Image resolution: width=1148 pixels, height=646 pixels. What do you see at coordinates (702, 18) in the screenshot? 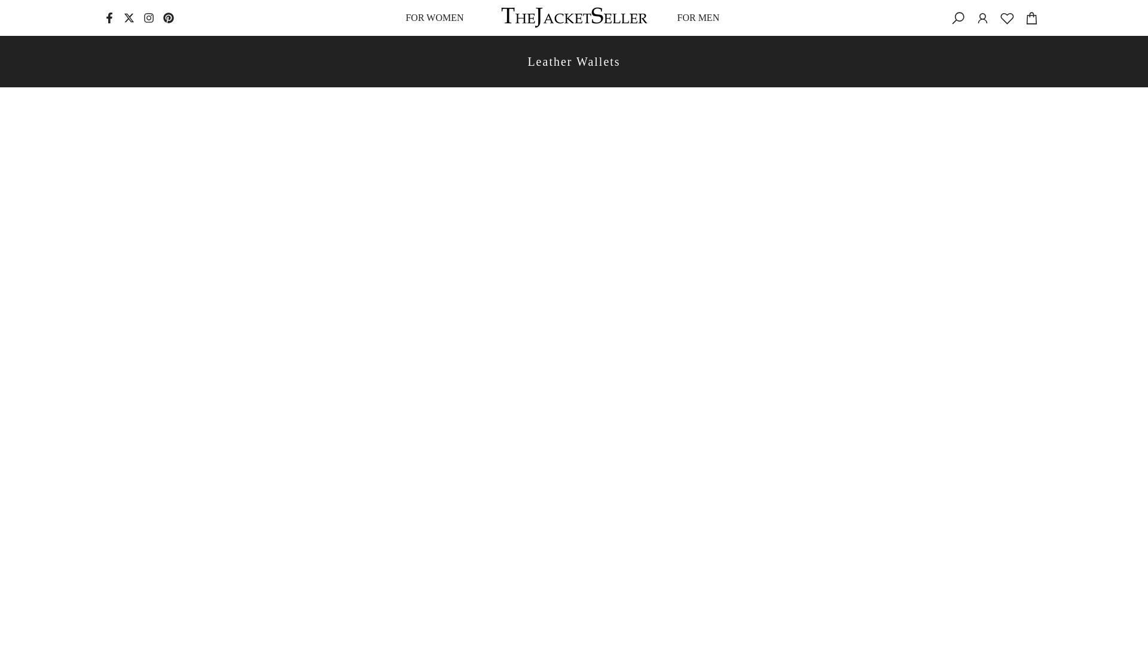
I see `FOR MEN` at bounding box center [702, 18].